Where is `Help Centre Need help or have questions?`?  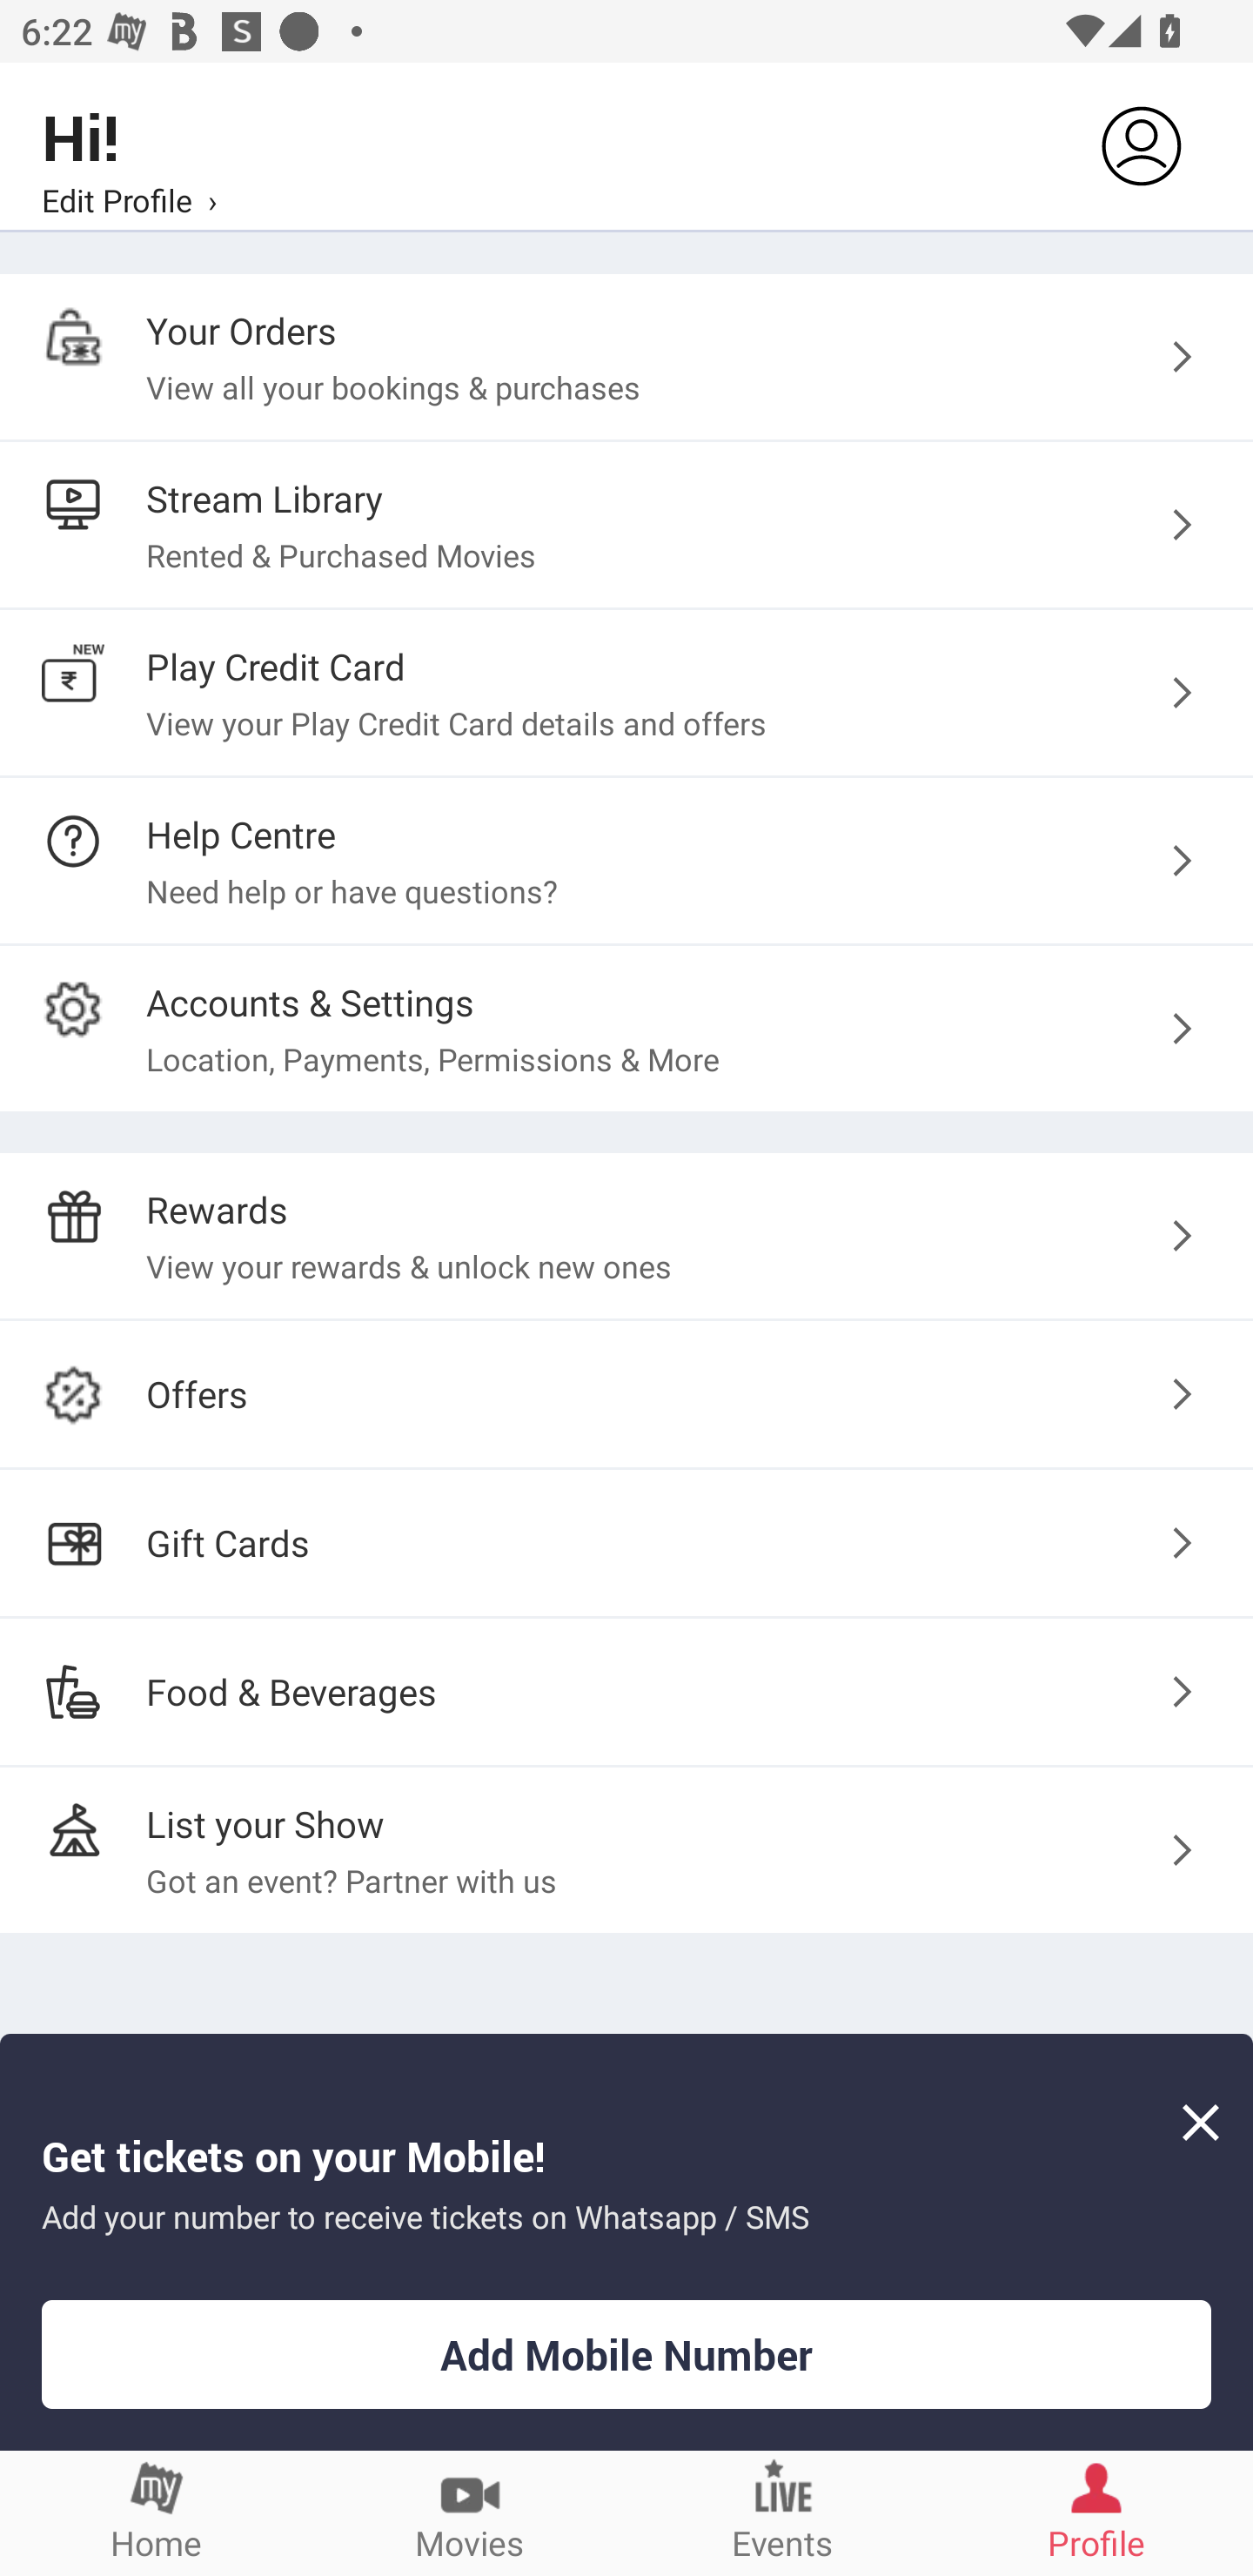 Help Centre Need help or have questions? is located at coordinates (626, 860).